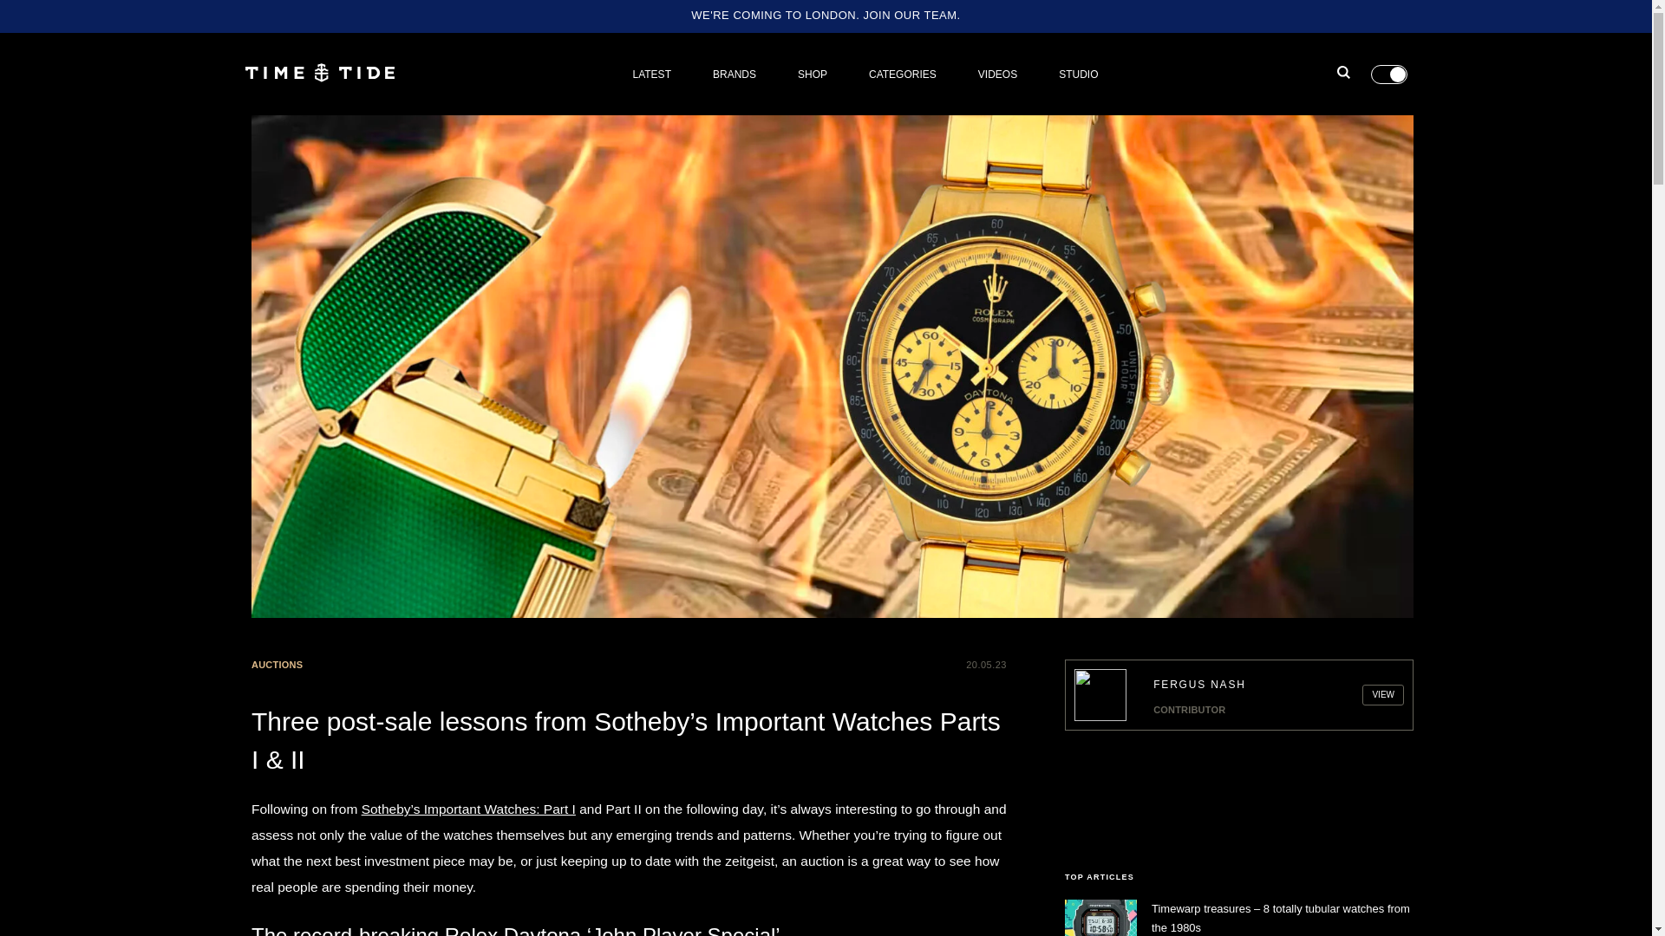 Image resolution: width=1665 pixels, height=936 pixels. Describe the element at coordinates (997, 74) in the screenshot. I see `VIDEOS` at that location.